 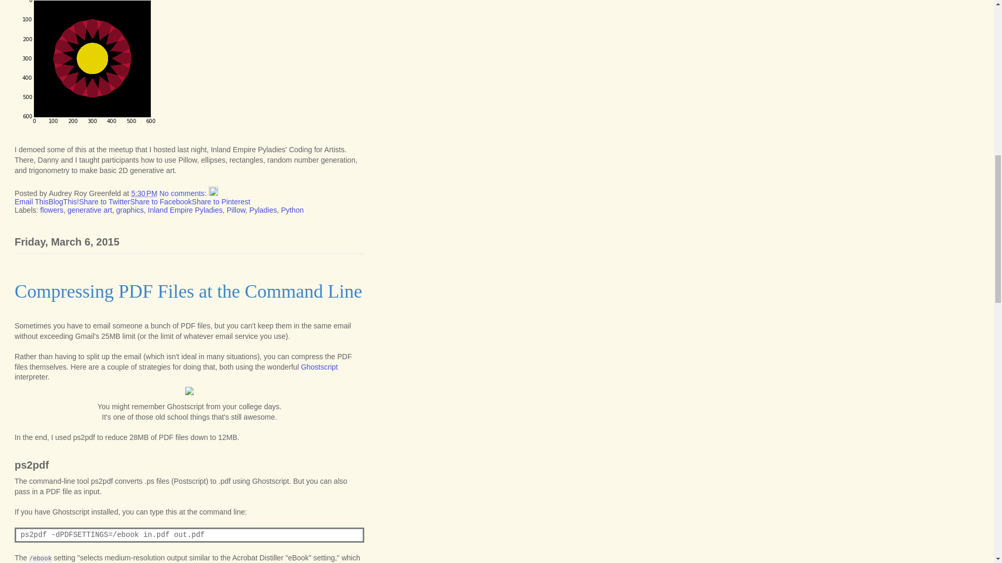 I want to click on Inland Empire Pyladies, so click(x=185, y=210).